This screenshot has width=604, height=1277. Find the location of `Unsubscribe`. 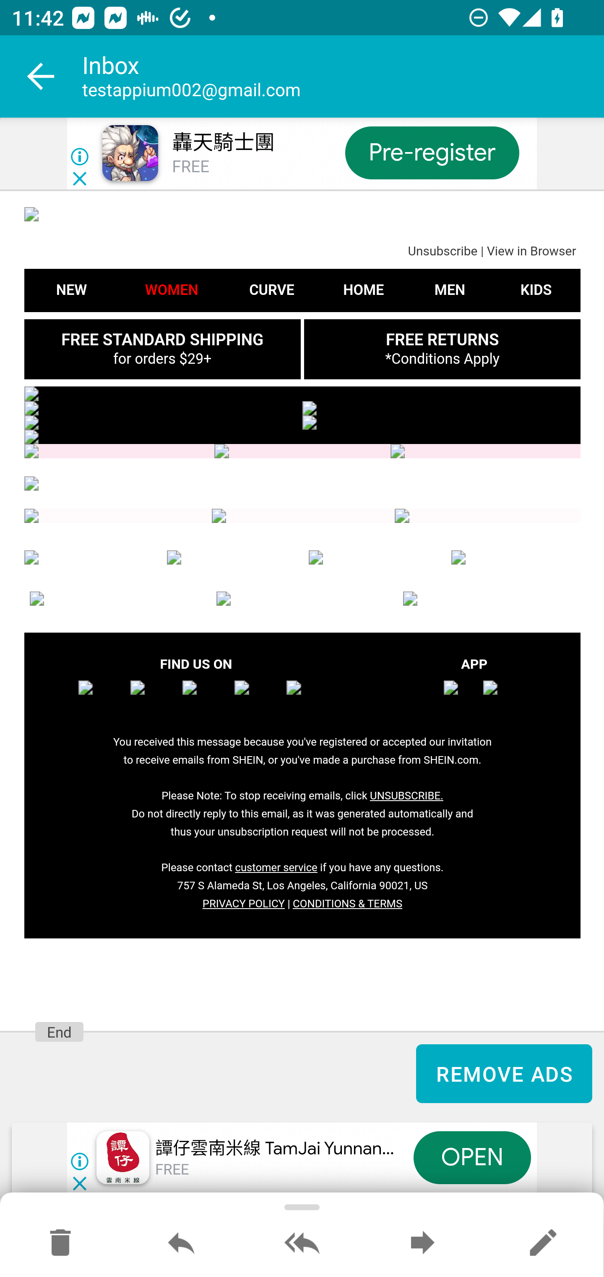

Unsubscribe is located at coordinates (442, 252).